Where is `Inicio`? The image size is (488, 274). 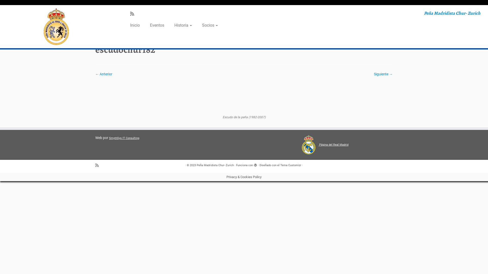
Inicio is located at coordinates (137, 25).